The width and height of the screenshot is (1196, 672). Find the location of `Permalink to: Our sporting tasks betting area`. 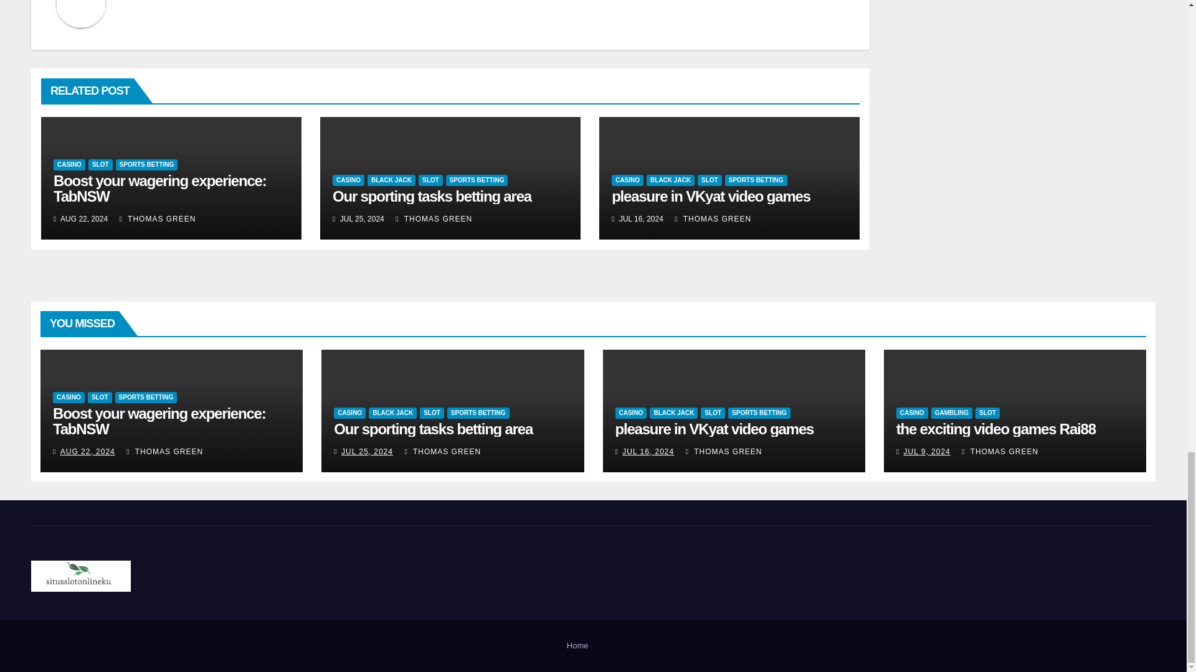

Permalink to: Our sporting tasks betting area is located at coordinates (431, 197).